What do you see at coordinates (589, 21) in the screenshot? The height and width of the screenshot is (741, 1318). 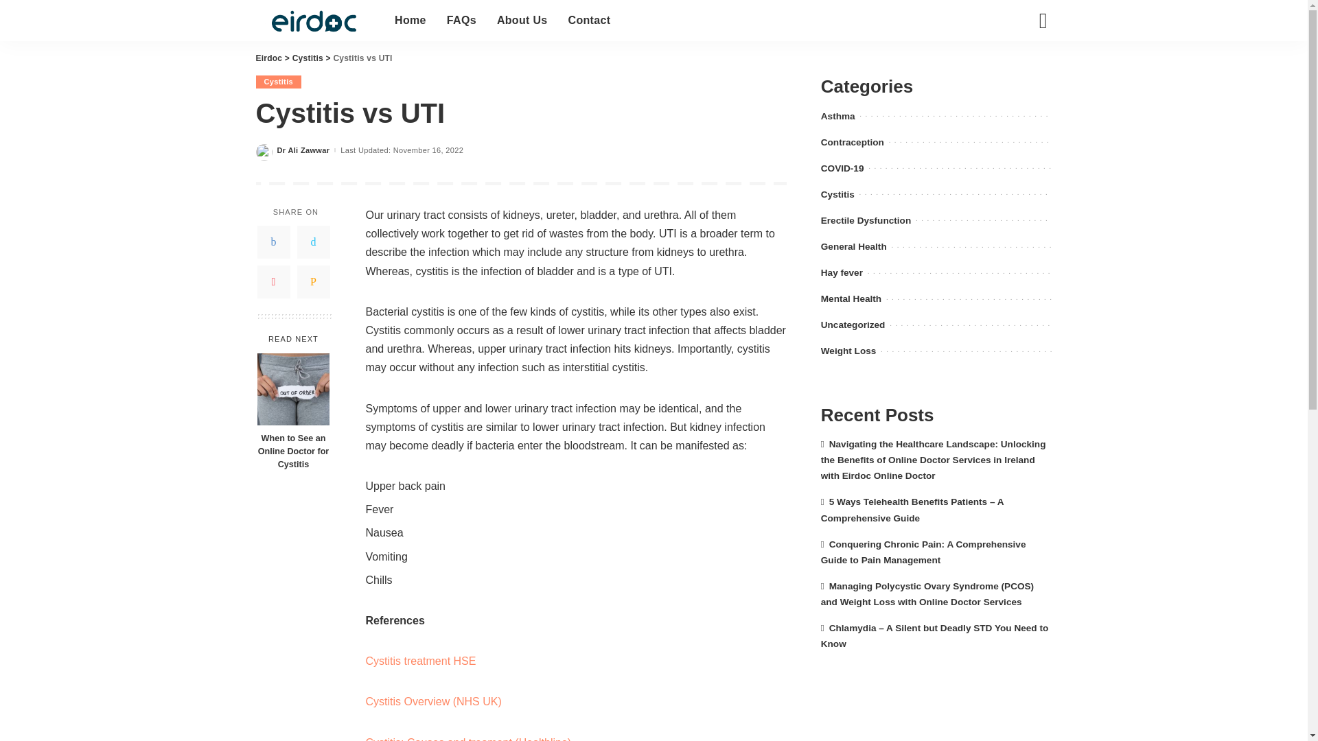 I see `Contact` at bounding box center [589, 21].